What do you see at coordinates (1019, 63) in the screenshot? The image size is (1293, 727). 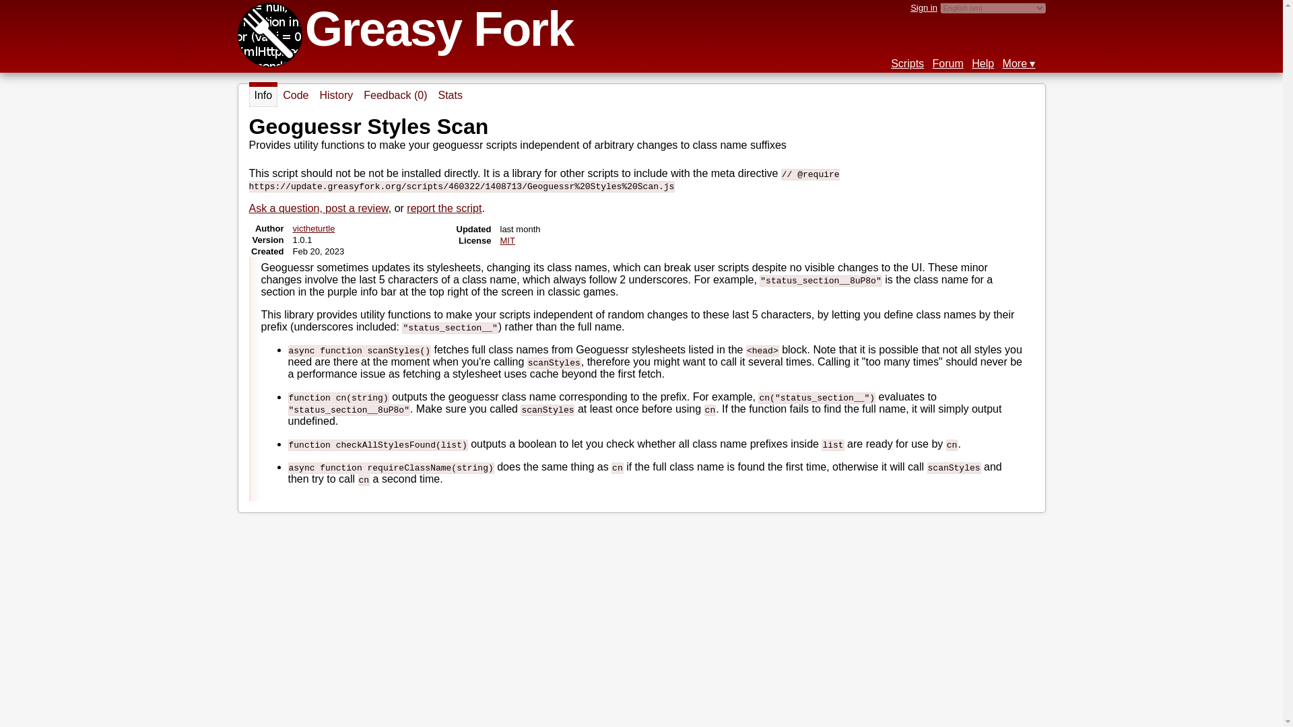 I see `More` at bounding box center [1019, 63].